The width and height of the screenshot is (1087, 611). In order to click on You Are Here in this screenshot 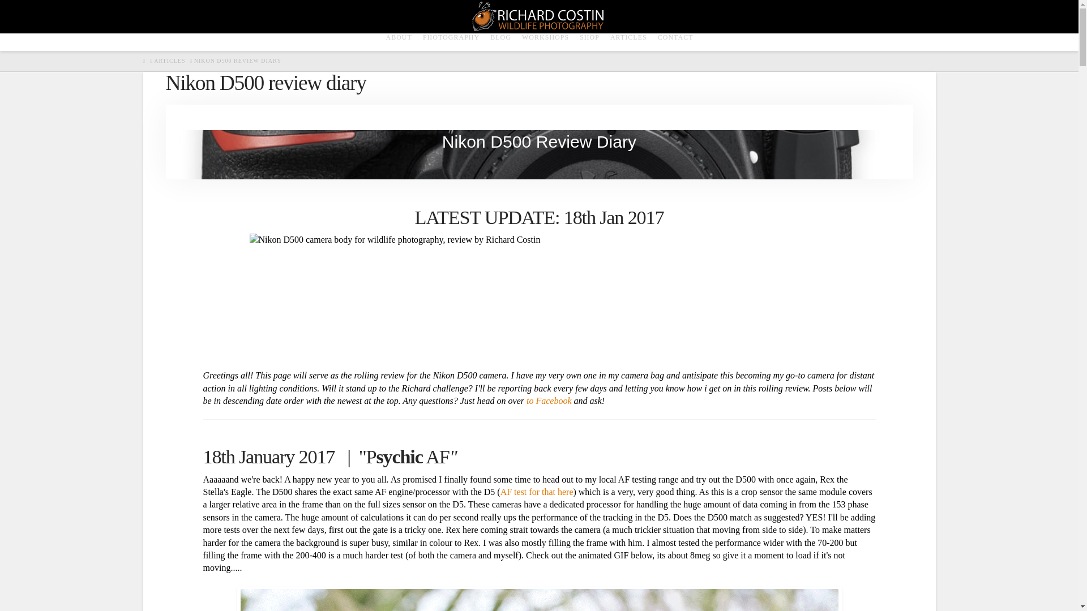, I will do `click(238, 61)`.